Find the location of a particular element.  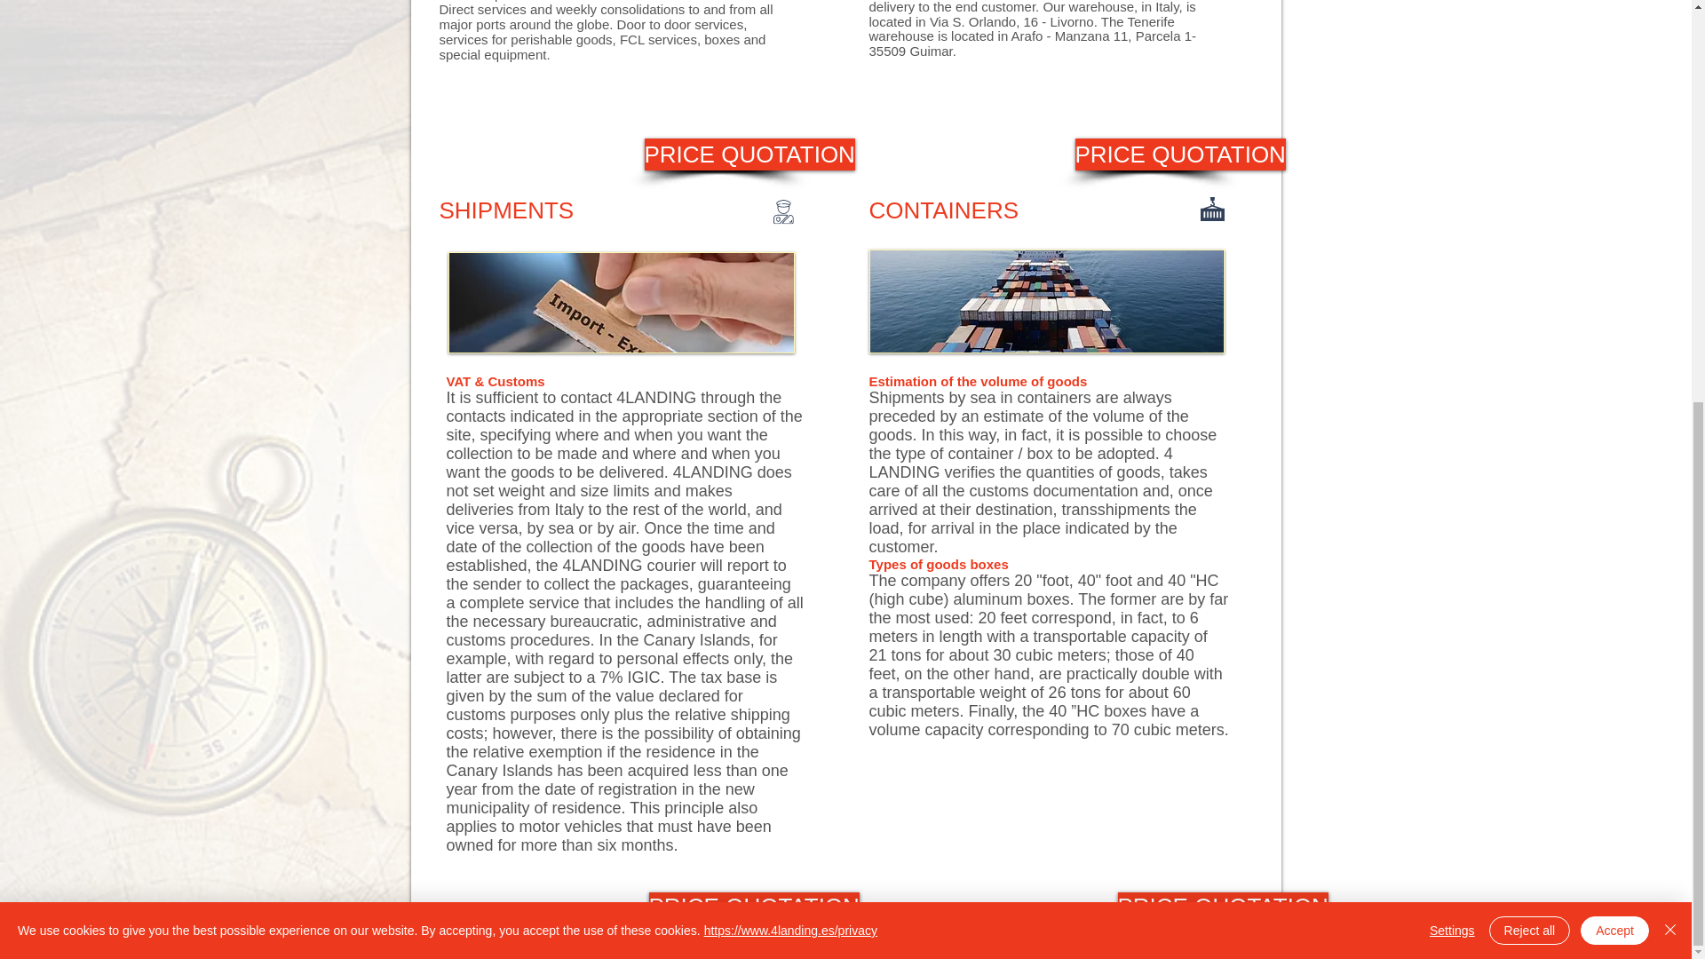

import-export3.jpg is located at coordinates (620, 303).